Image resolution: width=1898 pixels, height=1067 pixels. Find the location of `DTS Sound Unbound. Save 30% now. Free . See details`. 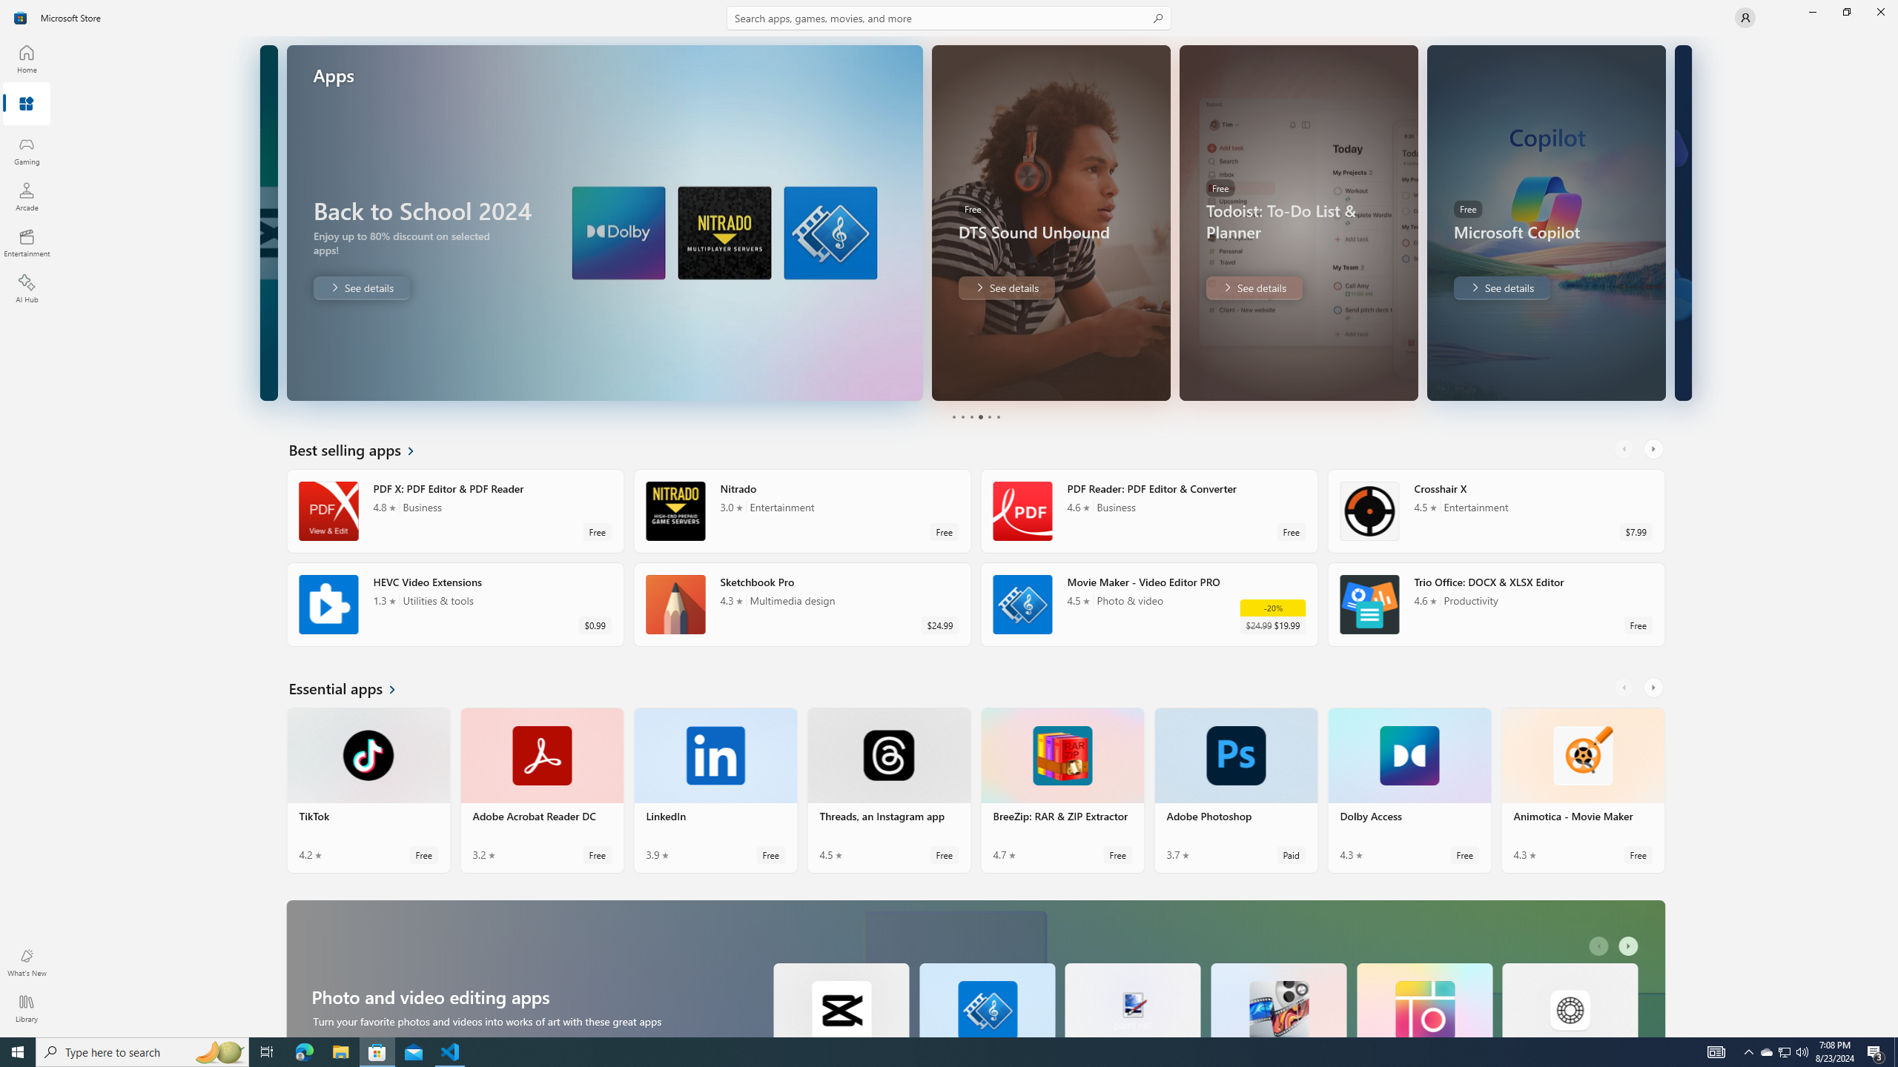

DTS Sound Unbound. Save 30% now. Free . See details is located at coordinates (361, 287).